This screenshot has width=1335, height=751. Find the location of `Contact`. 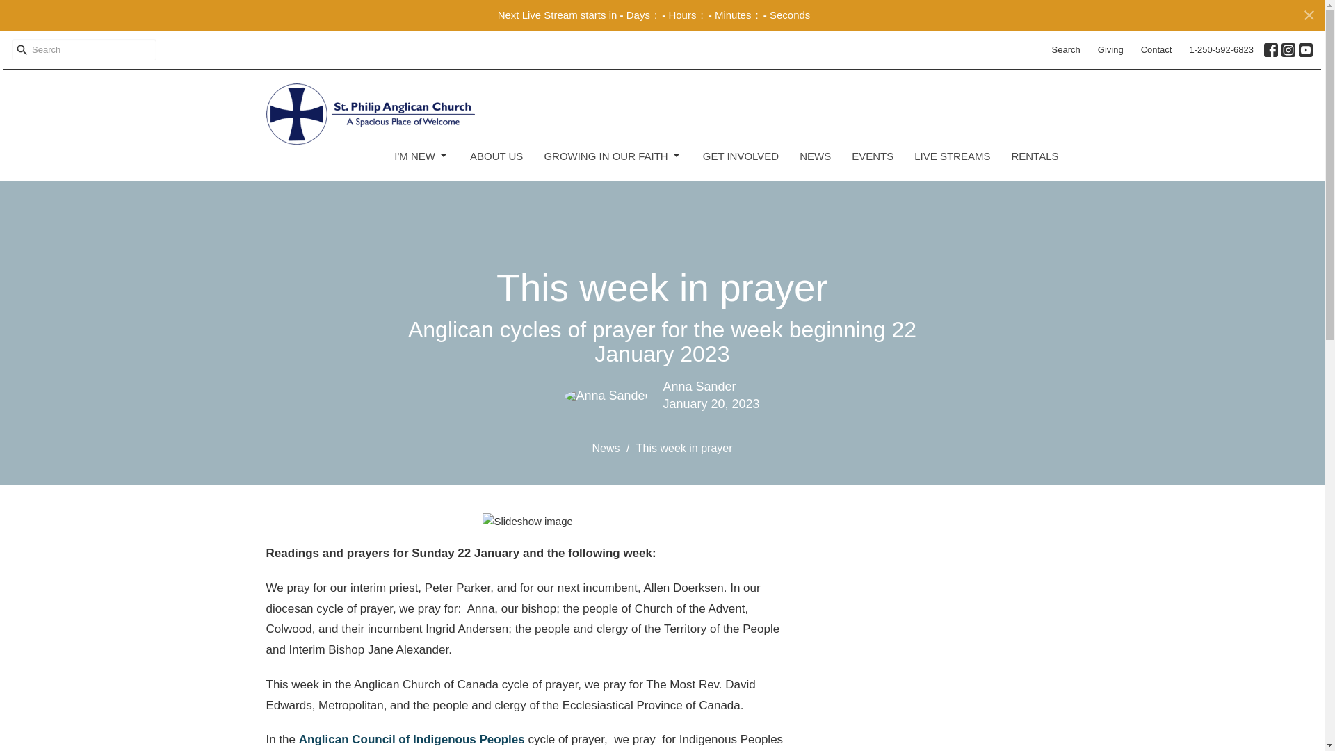

Contact is located at coordinates (1156, 50).